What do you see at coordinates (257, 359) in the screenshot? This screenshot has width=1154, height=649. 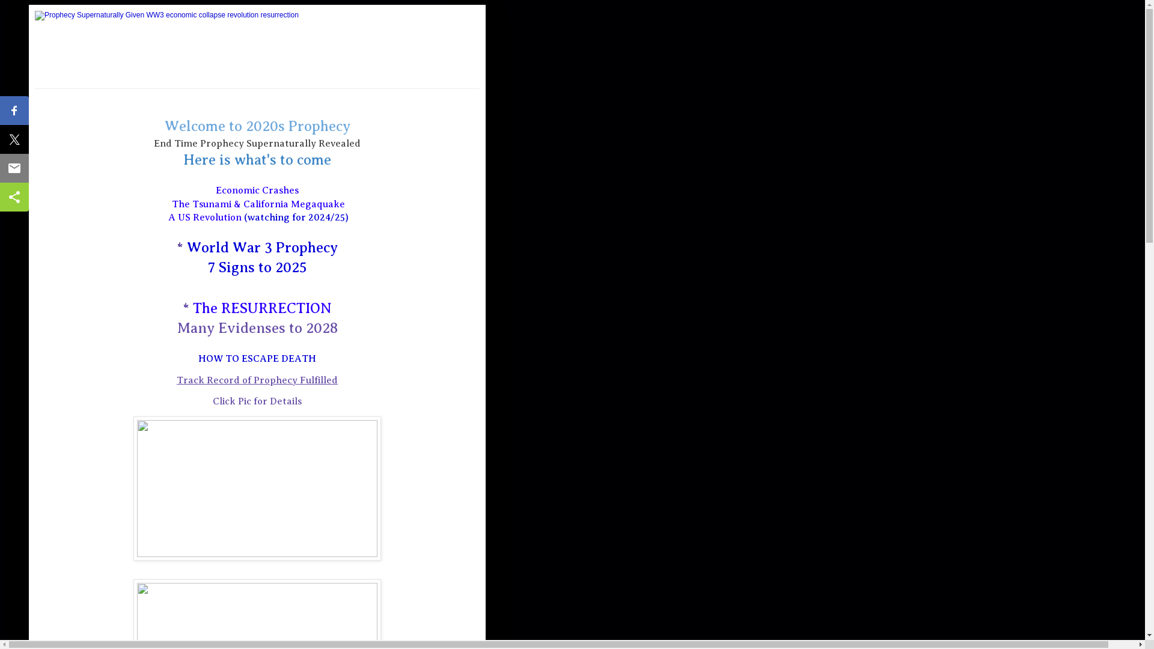 I see `HOW TO ESCAPE DEATH` at bounding box center [257, 359].